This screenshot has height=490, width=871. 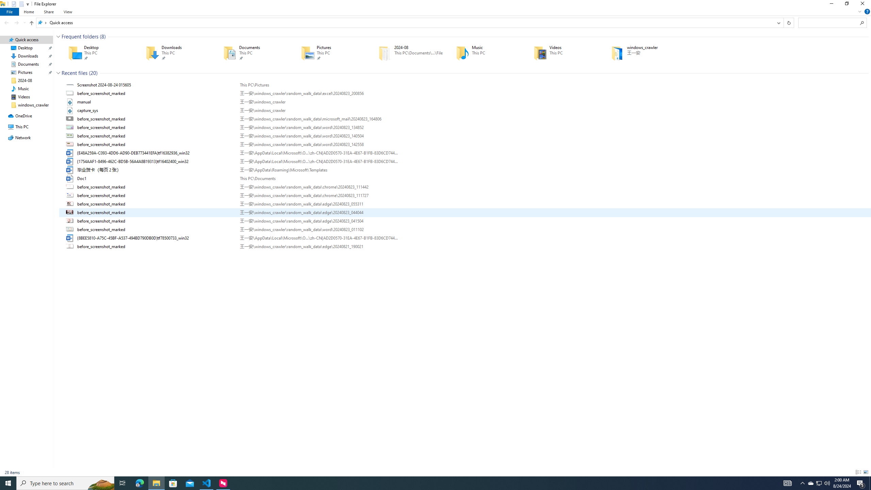 I want to click on Collapse Group, so click(x=58, y=73).